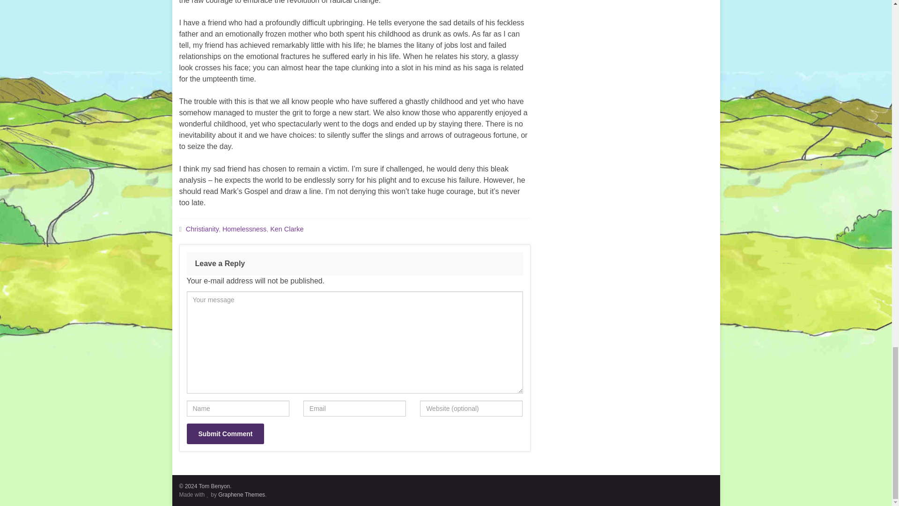 The height and width of the screenshot is (506, 899). Describe the element at coordinates (287, 229) in the screenshot. I see `Ken Clarke` at that location.